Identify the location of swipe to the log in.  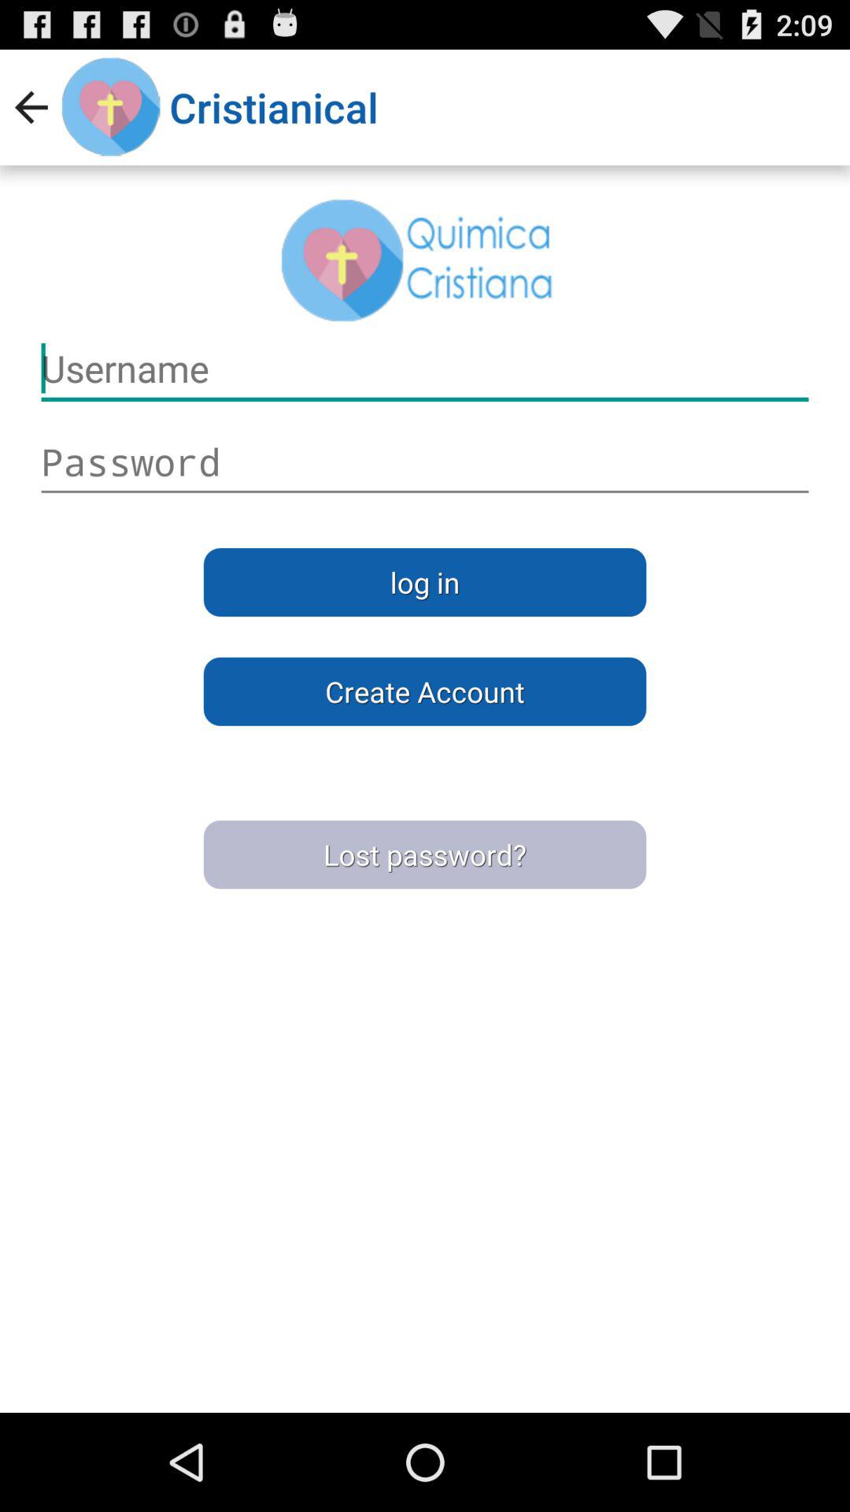
(425, 582).